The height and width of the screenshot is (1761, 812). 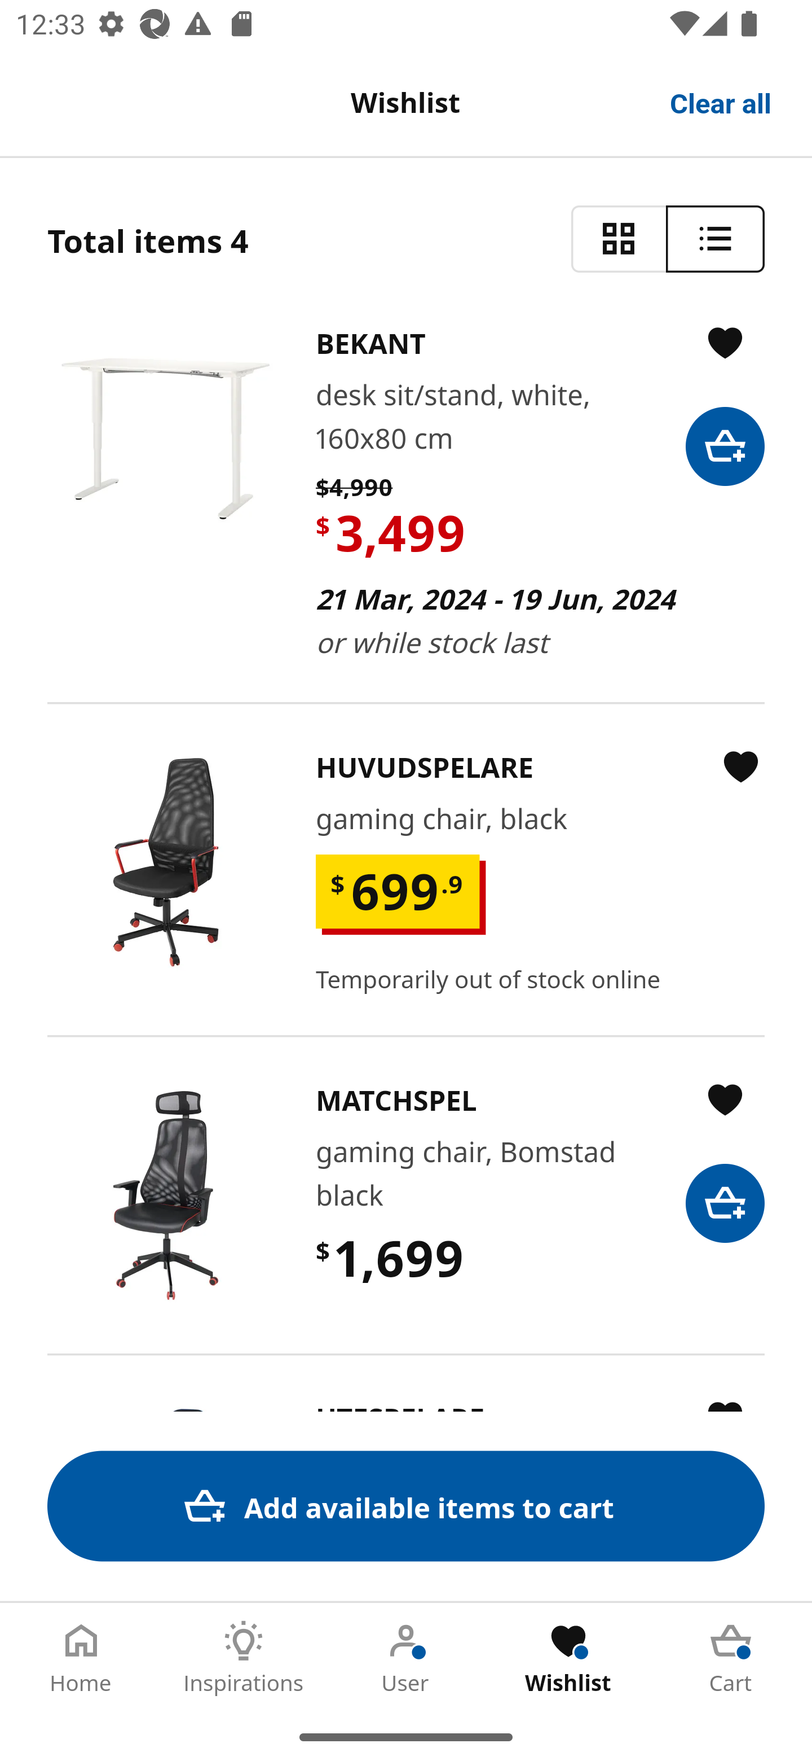 I want to click on Inspirations
Tab 2 of 5, so click(x=244, y=1658).